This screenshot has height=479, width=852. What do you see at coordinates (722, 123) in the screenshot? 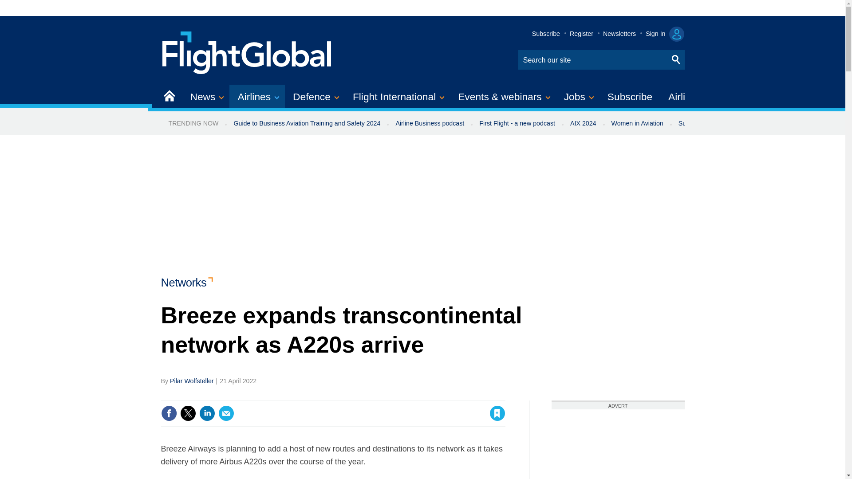
I see `Sustainable Aviation newsletter` at bounding box center [722, 123].